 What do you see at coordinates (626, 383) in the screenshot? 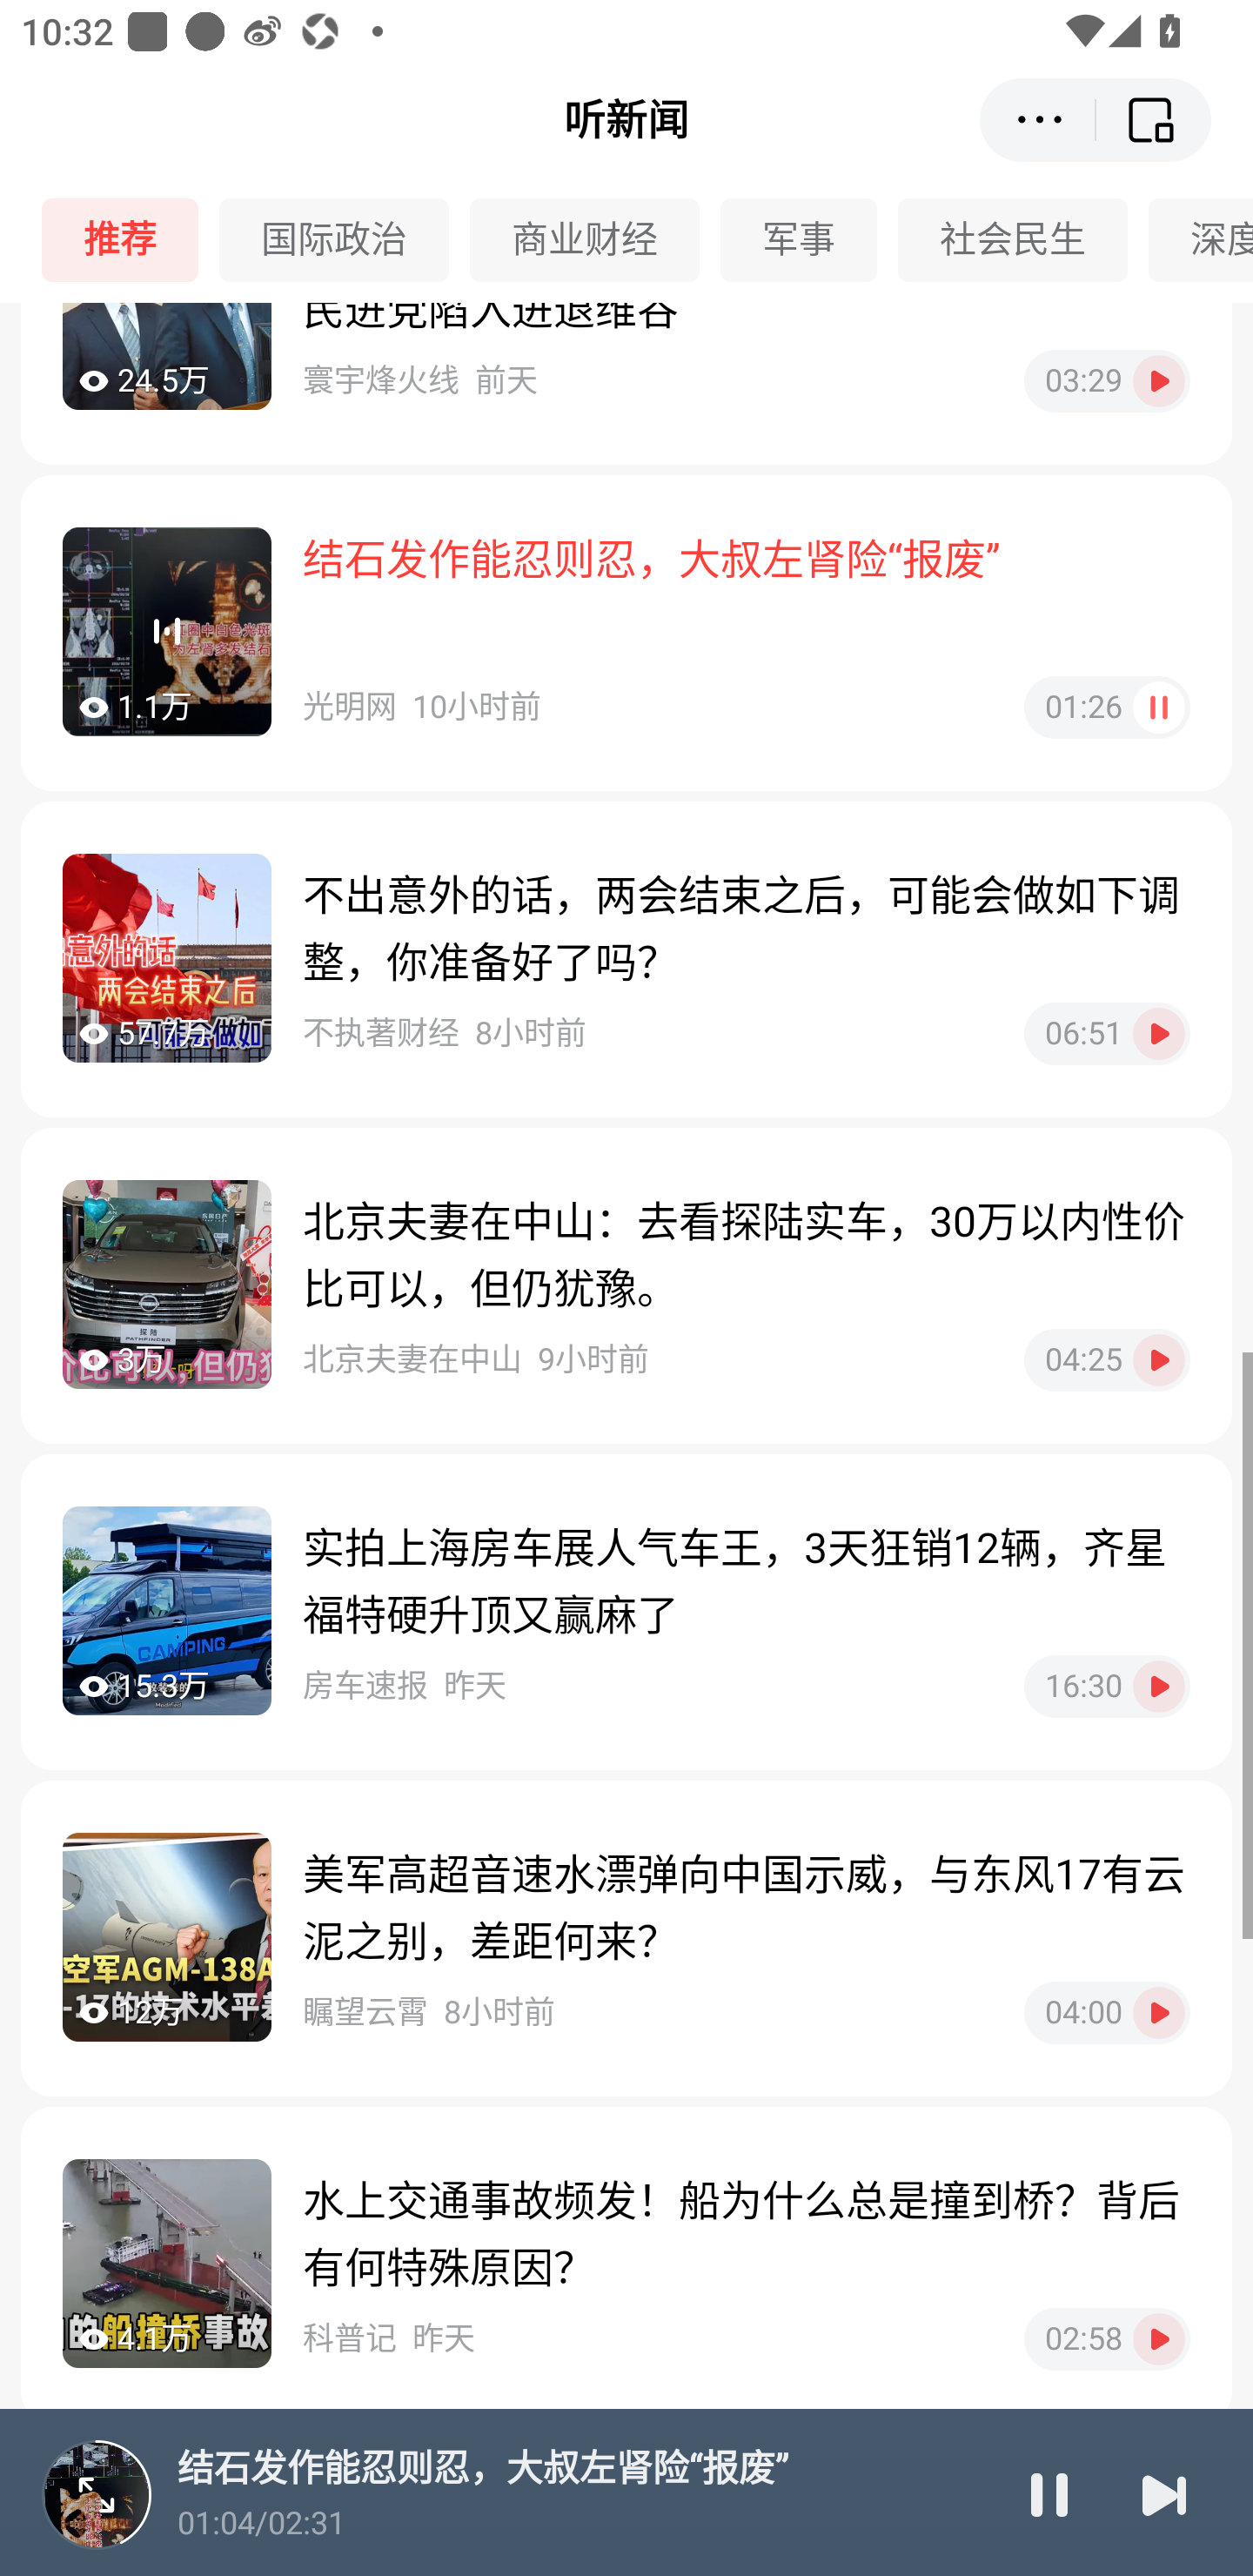
I see `24.5万 台岛军头跳出来，给解放军划红线，专家坦言：民进党陷入进退维谷 寰宇烽火线前天 03:29` at bounding box center [626, 383].